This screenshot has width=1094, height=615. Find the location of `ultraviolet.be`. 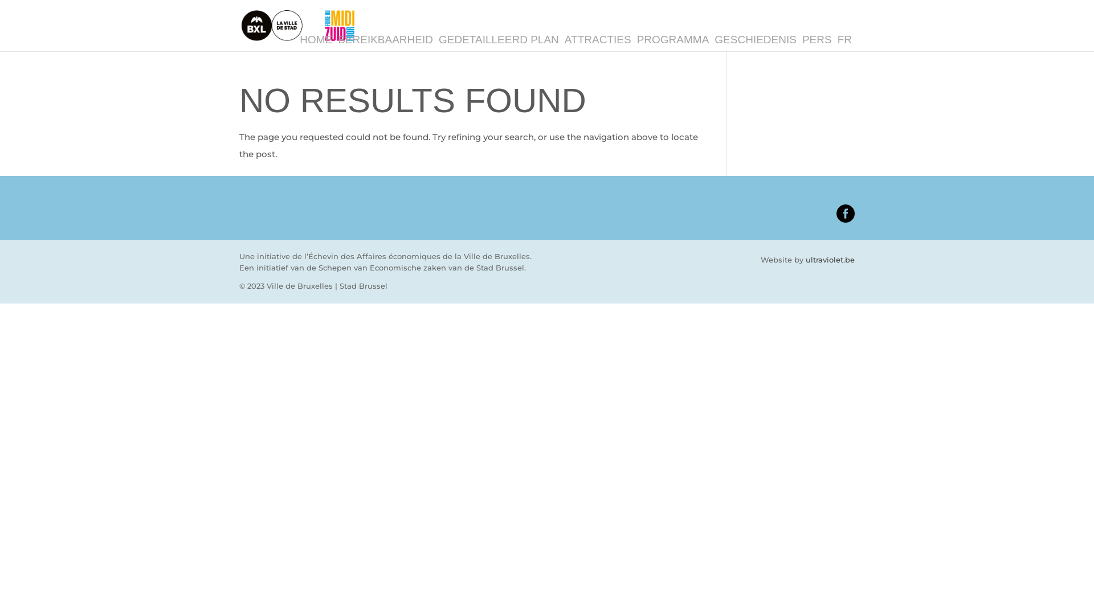

ultraviolet.be is located at coordinates (830, 260).